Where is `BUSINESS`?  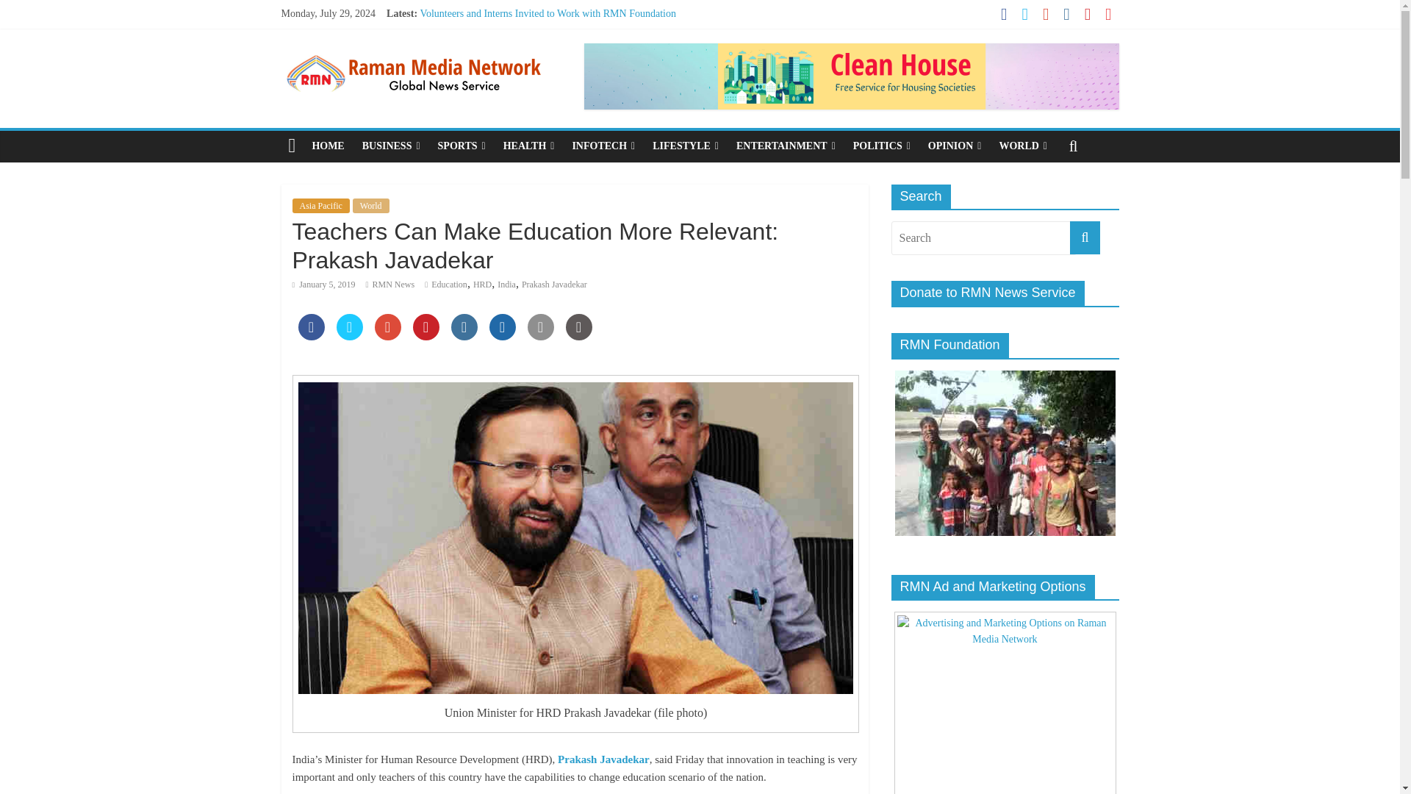
BUSINESS is located at coordinates (391, 146).